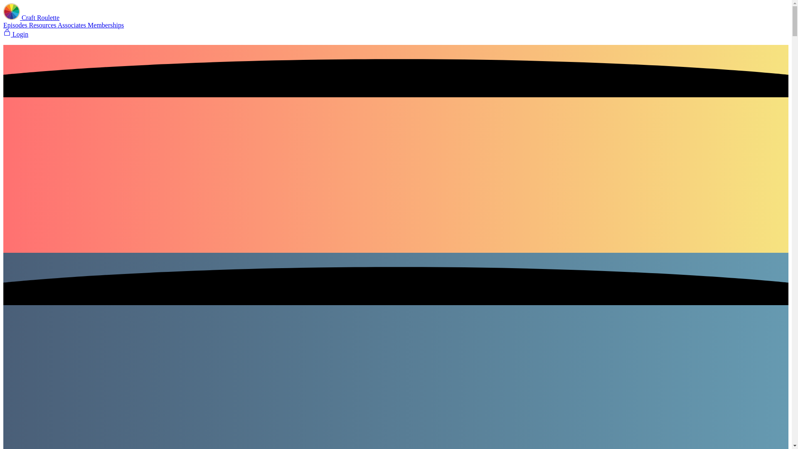 Image resolution: width=798 pixels, height=449 pixels. Describe the element at coordinates (15, 34) in the screenshot. I see `Login` at that location.